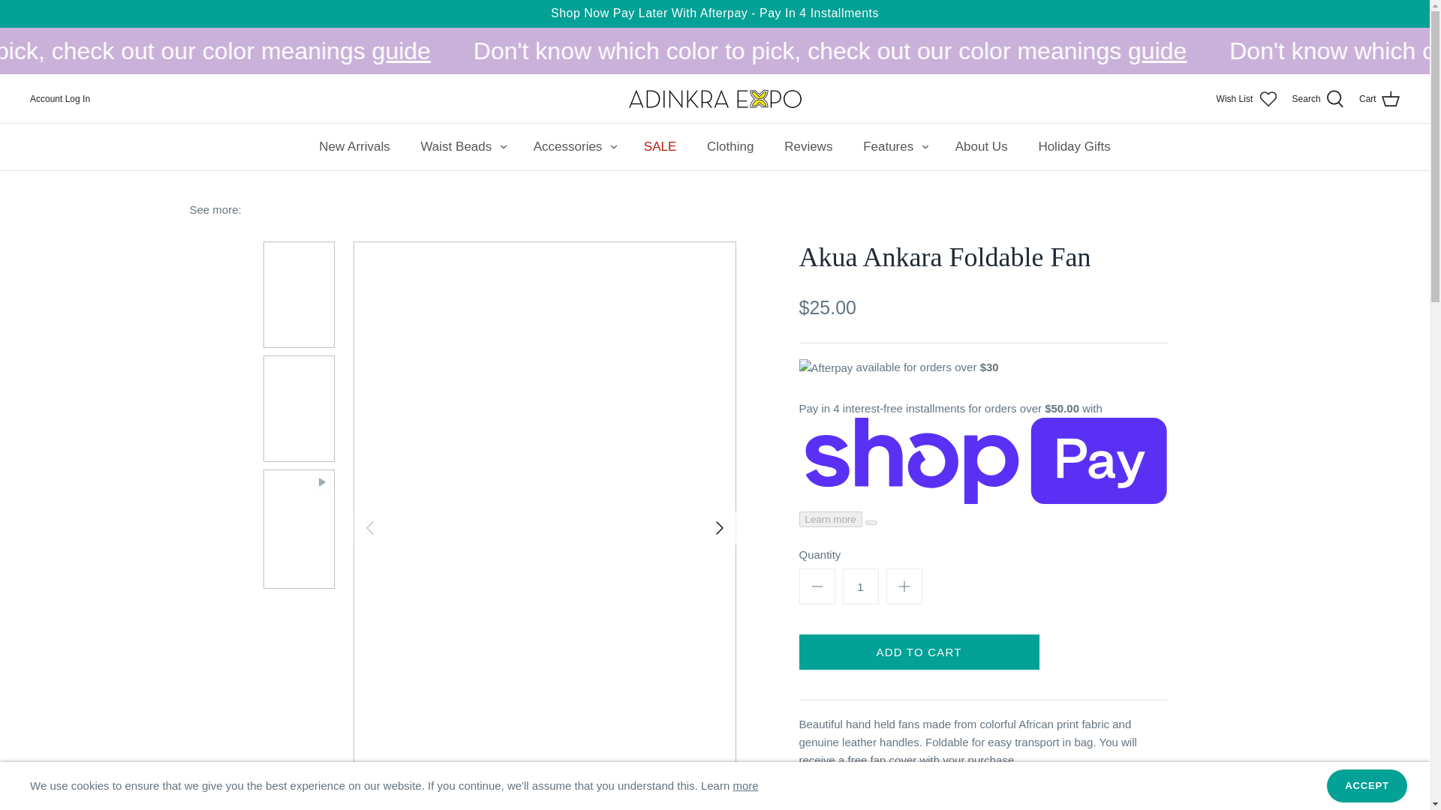  I want to click on Waist Beads Color Meaning Guide, so click(594, 51).